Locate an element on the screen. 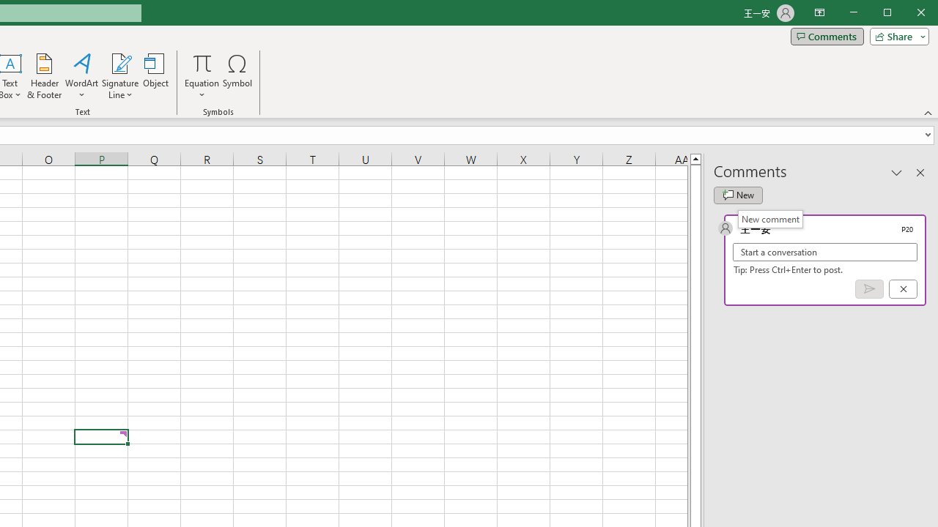  Close is located at coordinates (925, 13).